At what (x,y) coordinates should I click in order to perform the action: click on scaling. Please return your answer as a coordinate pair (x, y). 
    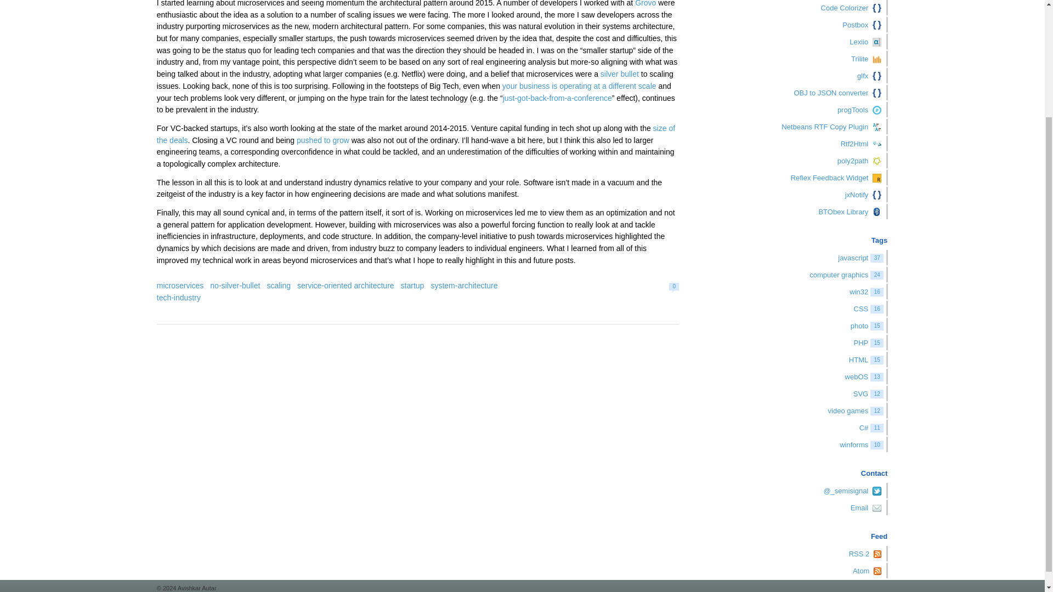
    Looking at the image, I should click on (278, 286).